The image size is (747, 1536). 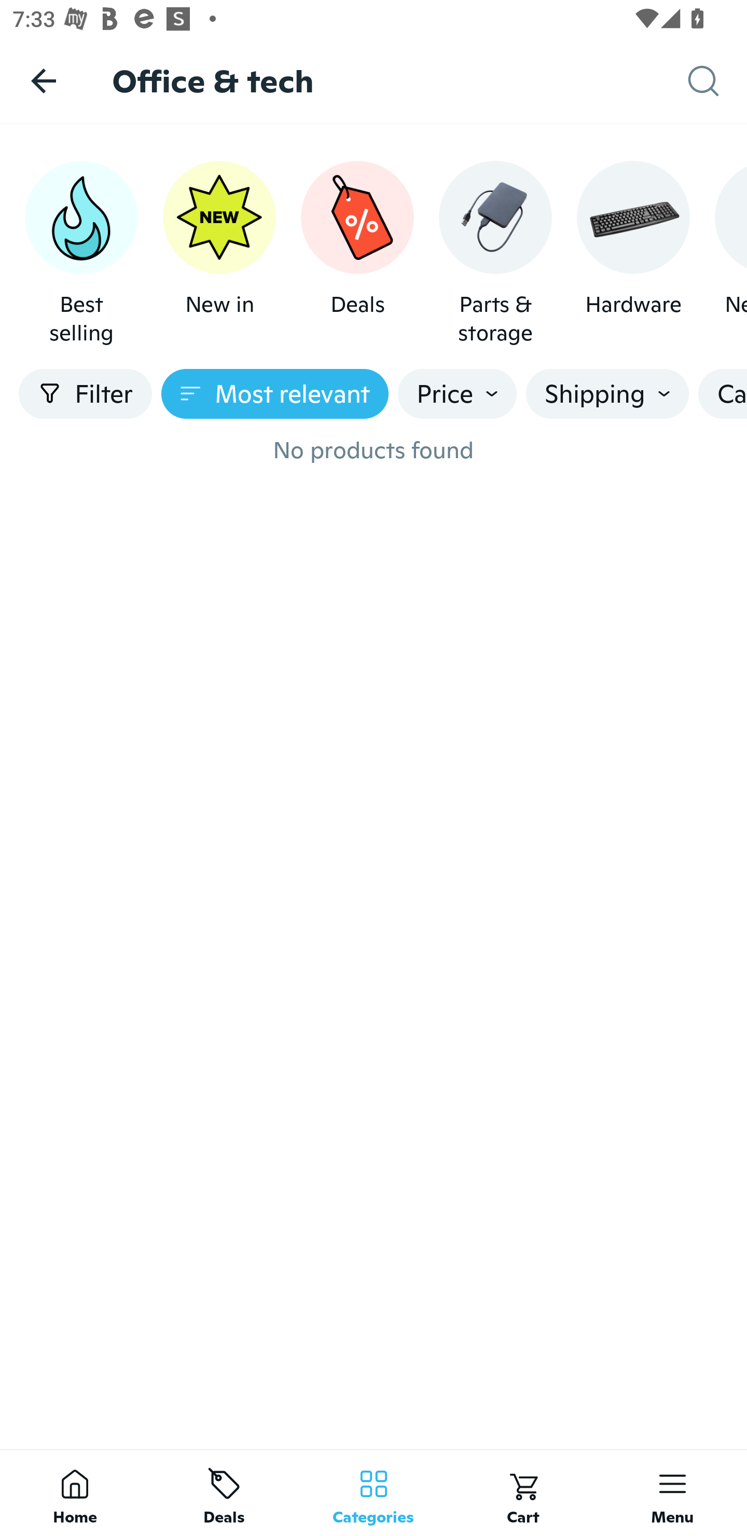 I want to click on Navigate up, so click(x=44, y=80).